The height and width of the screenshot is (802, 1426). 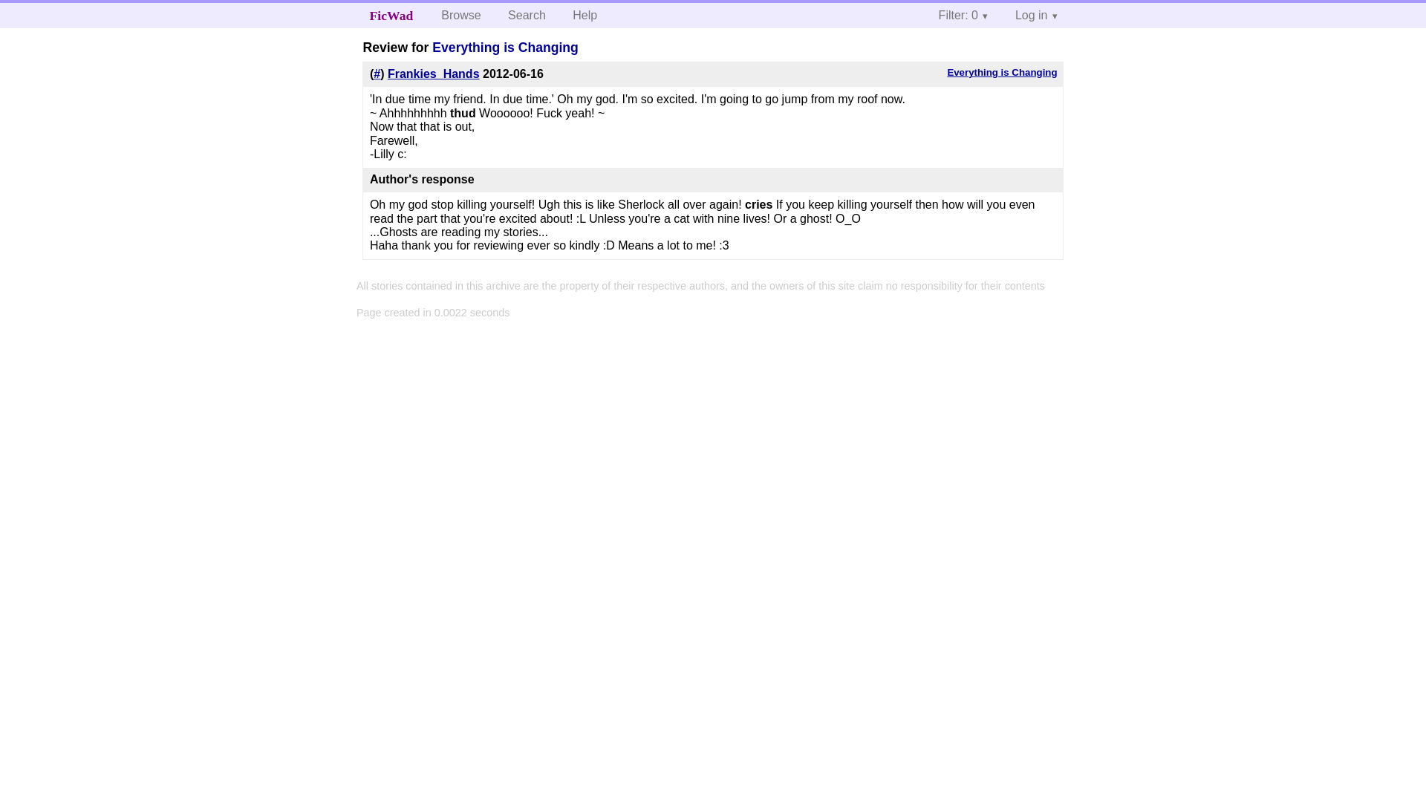 What do you see at coordinates (527, 15) in the screenshot?
I see `Search` at bounding box center [527, 15].